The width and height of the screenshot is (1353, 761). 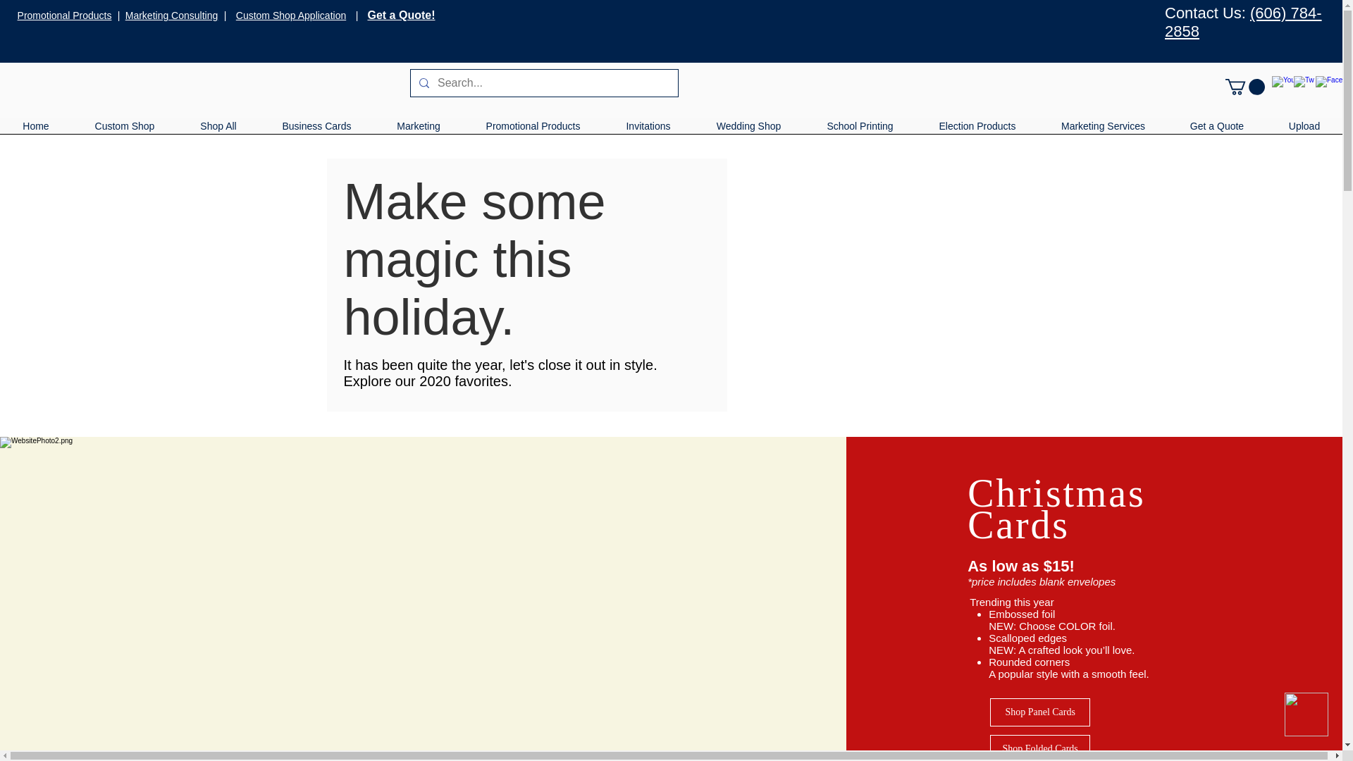 I want to click on Custom Shop Application, so click(x=290, y=16).